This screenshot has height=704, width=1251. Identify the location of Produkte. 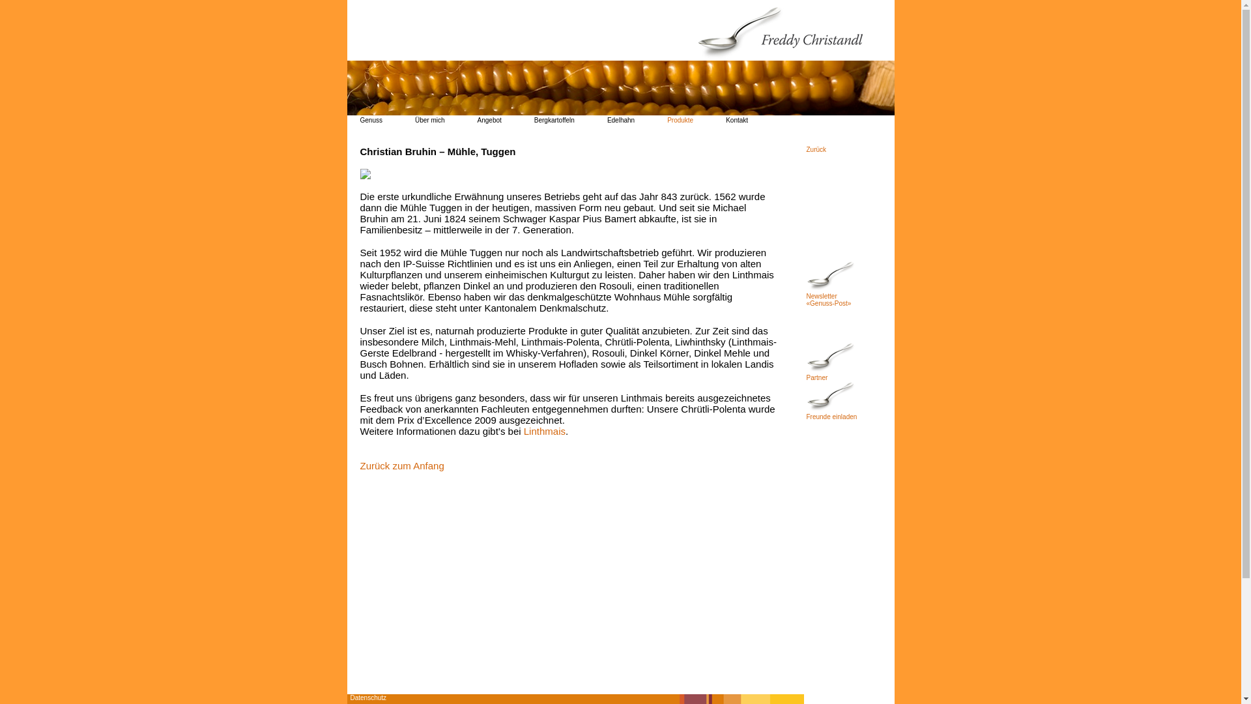
(680, 120).